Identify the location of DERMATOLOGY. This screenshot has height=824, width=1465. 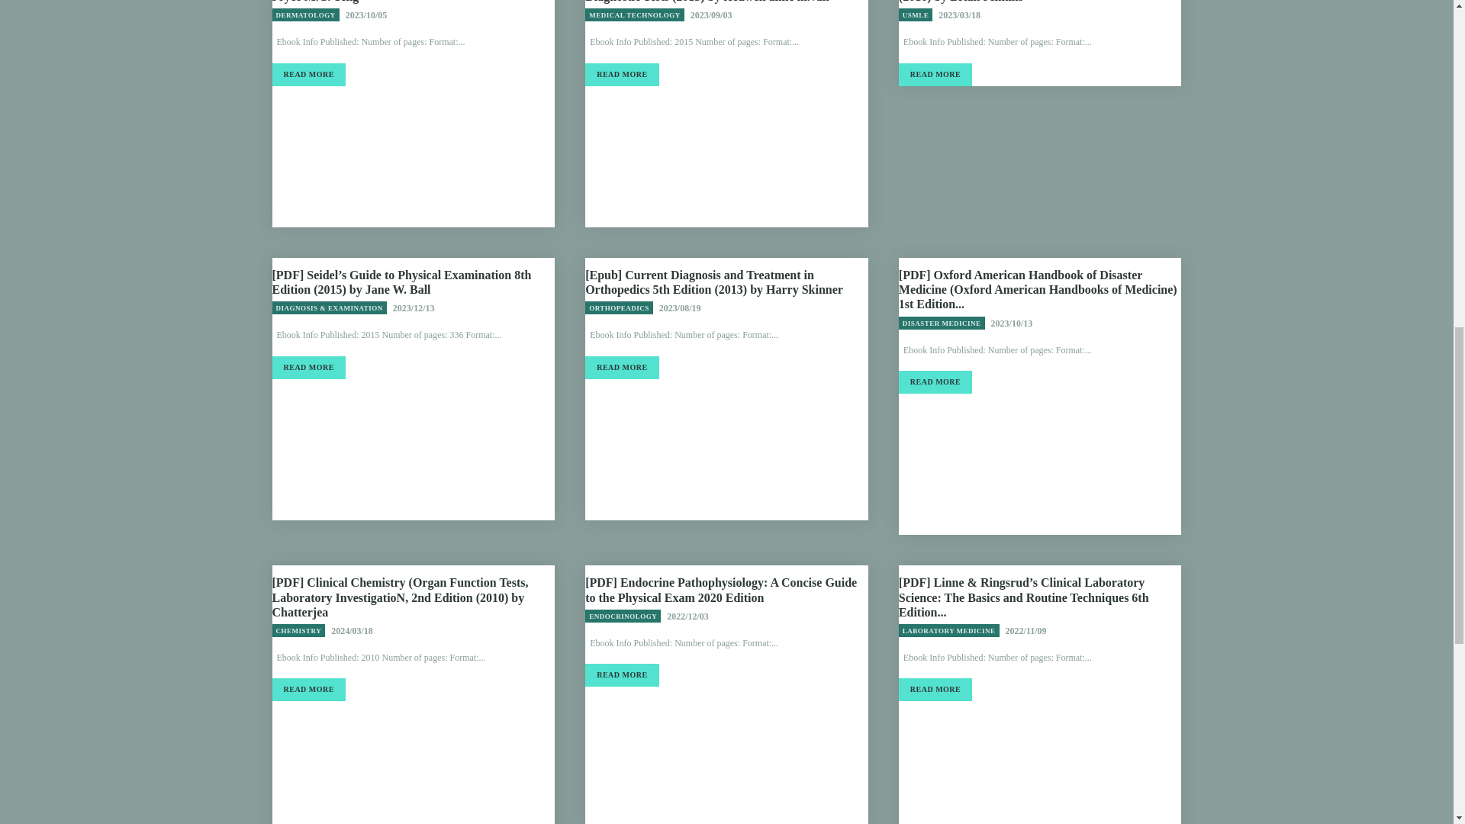
(304, 14).